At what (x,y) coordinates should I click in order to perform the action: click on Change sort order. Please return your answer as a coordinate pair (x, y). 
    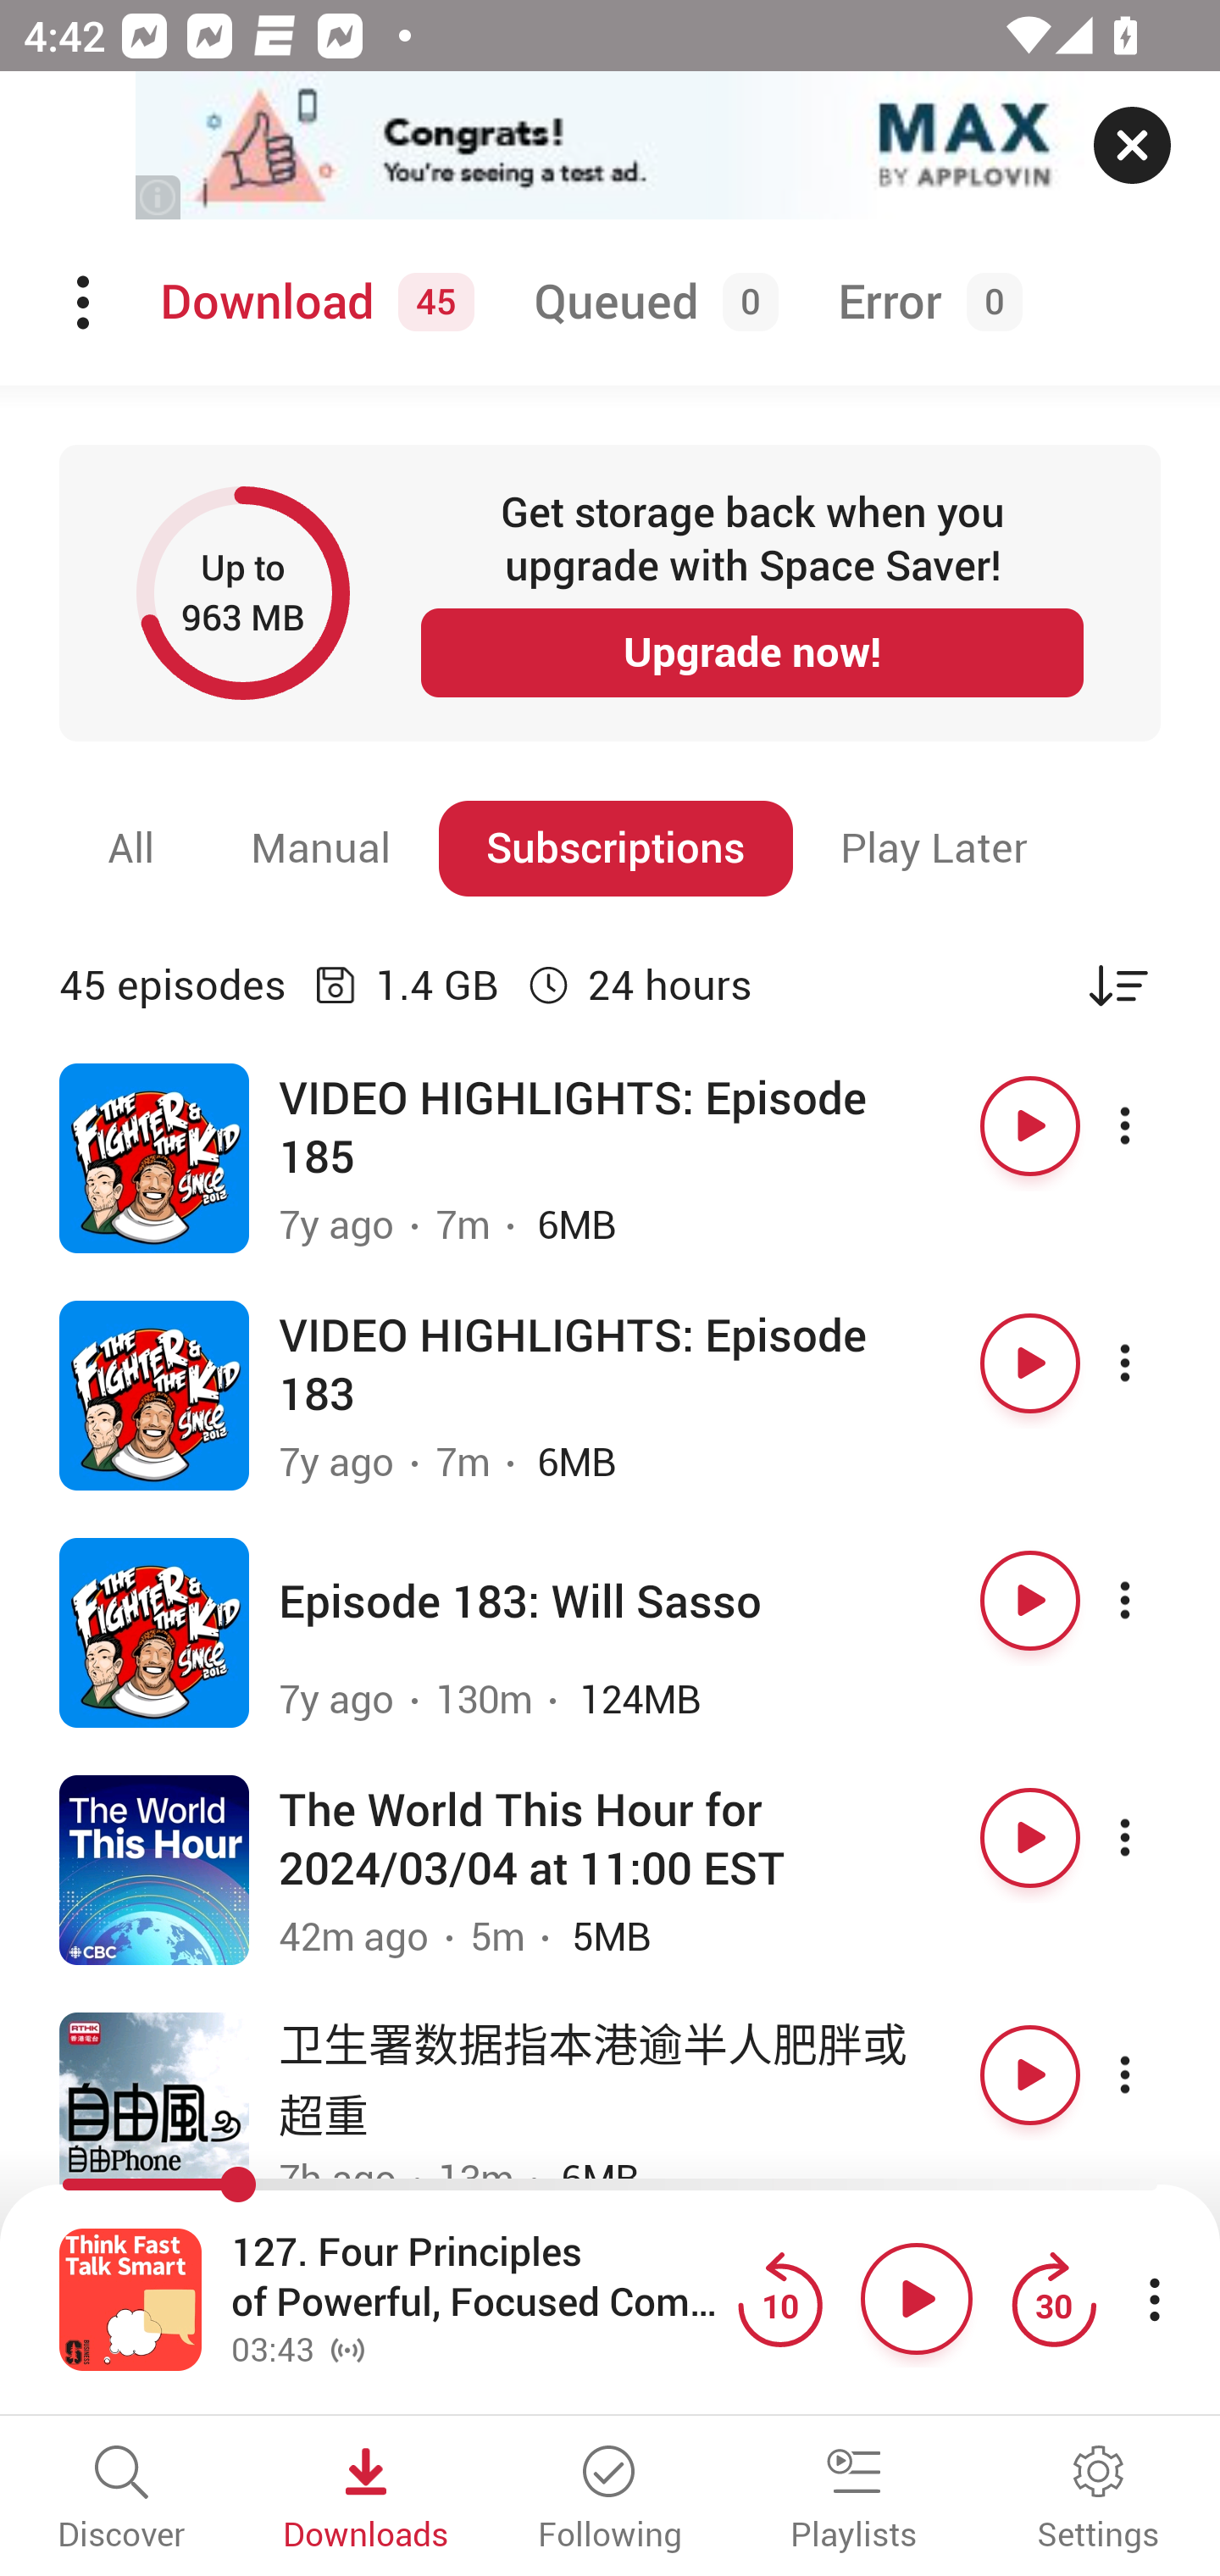
    Looking at the image, I should click on (1118, 985).